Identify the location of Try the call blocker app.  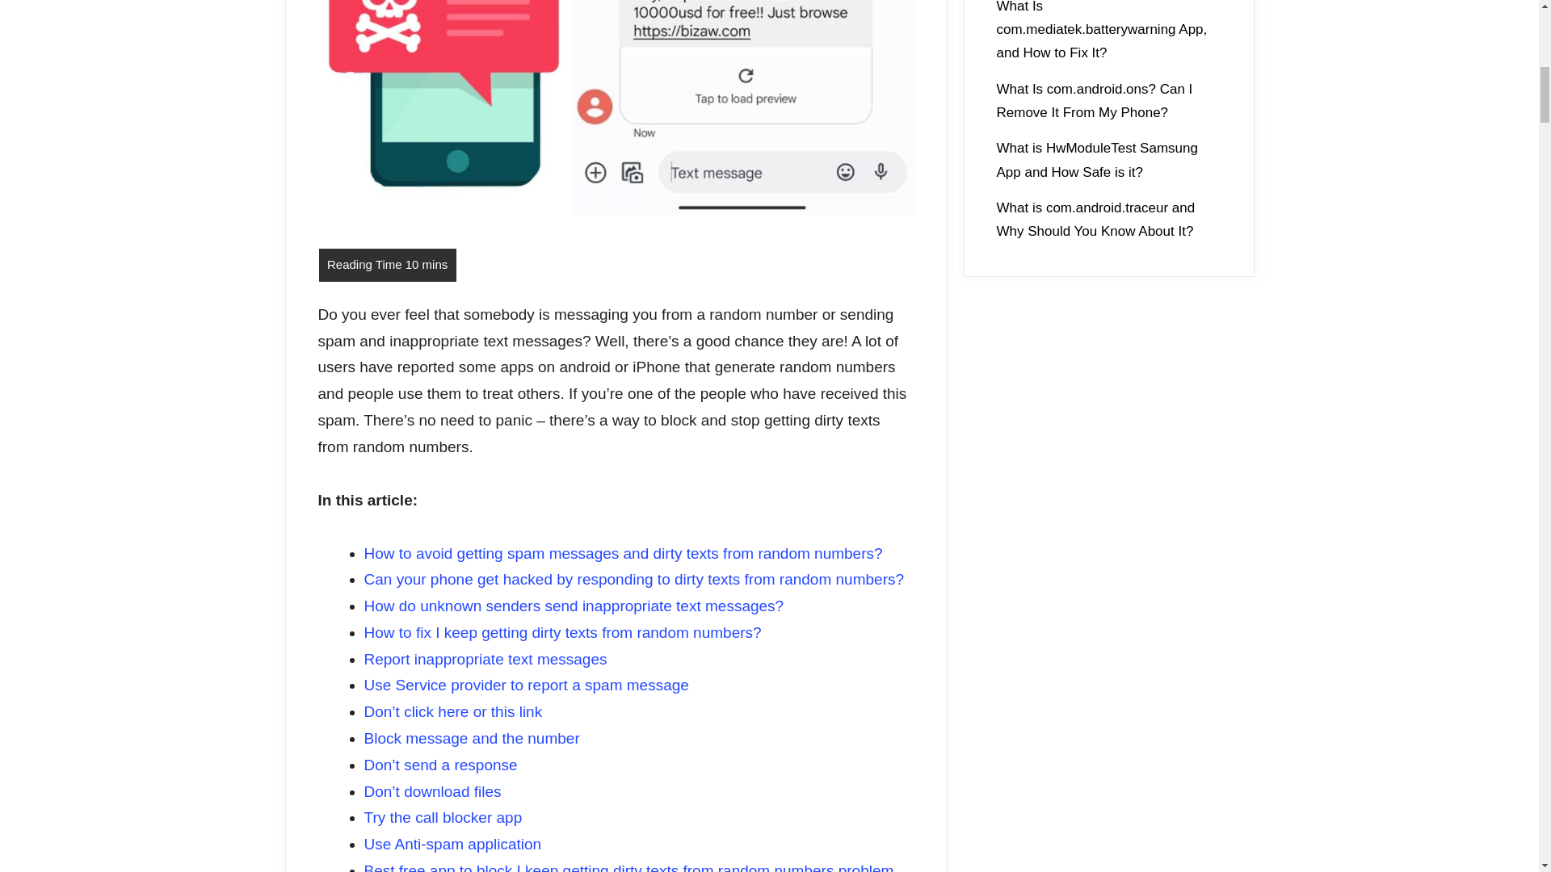
(442, 817).